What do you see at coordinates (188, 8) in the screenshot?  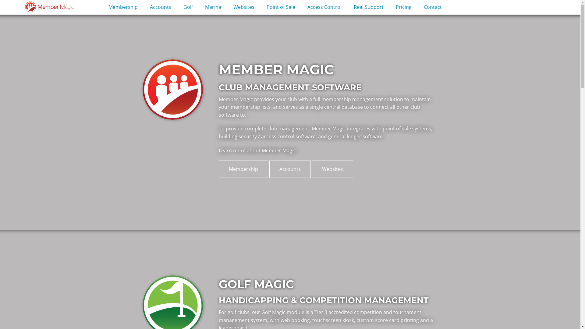 I see `Golf` at bounding box center [188, 8].